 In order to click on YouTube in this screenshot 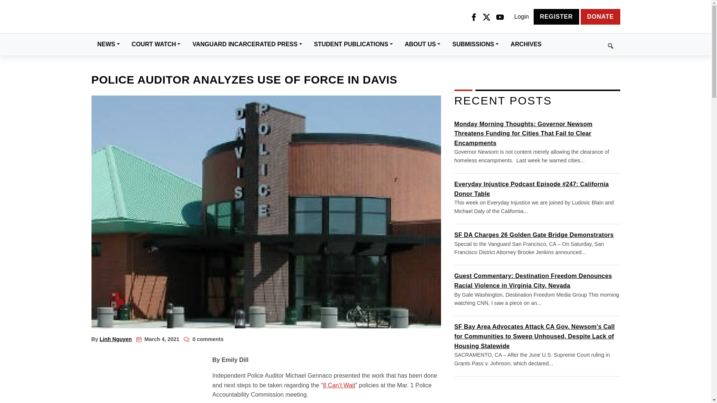, I will do `click(500, 17)`.